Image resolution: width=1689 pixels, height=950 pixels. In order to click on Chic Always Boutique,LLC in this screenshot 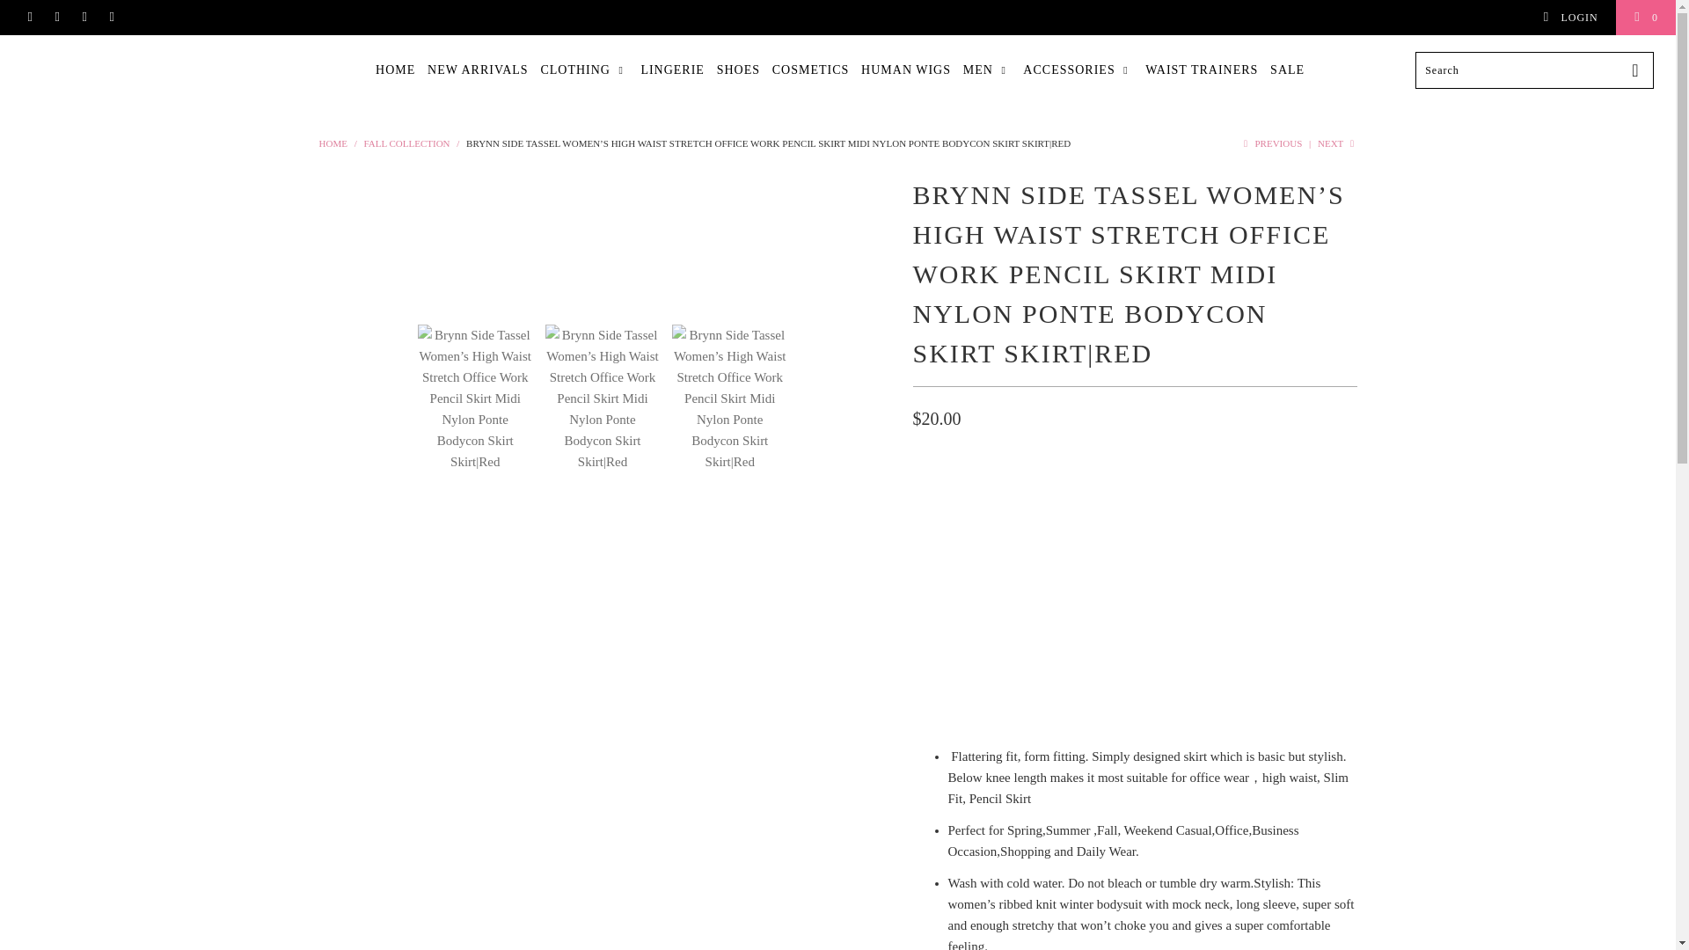, I will do `click(333, 142)`.